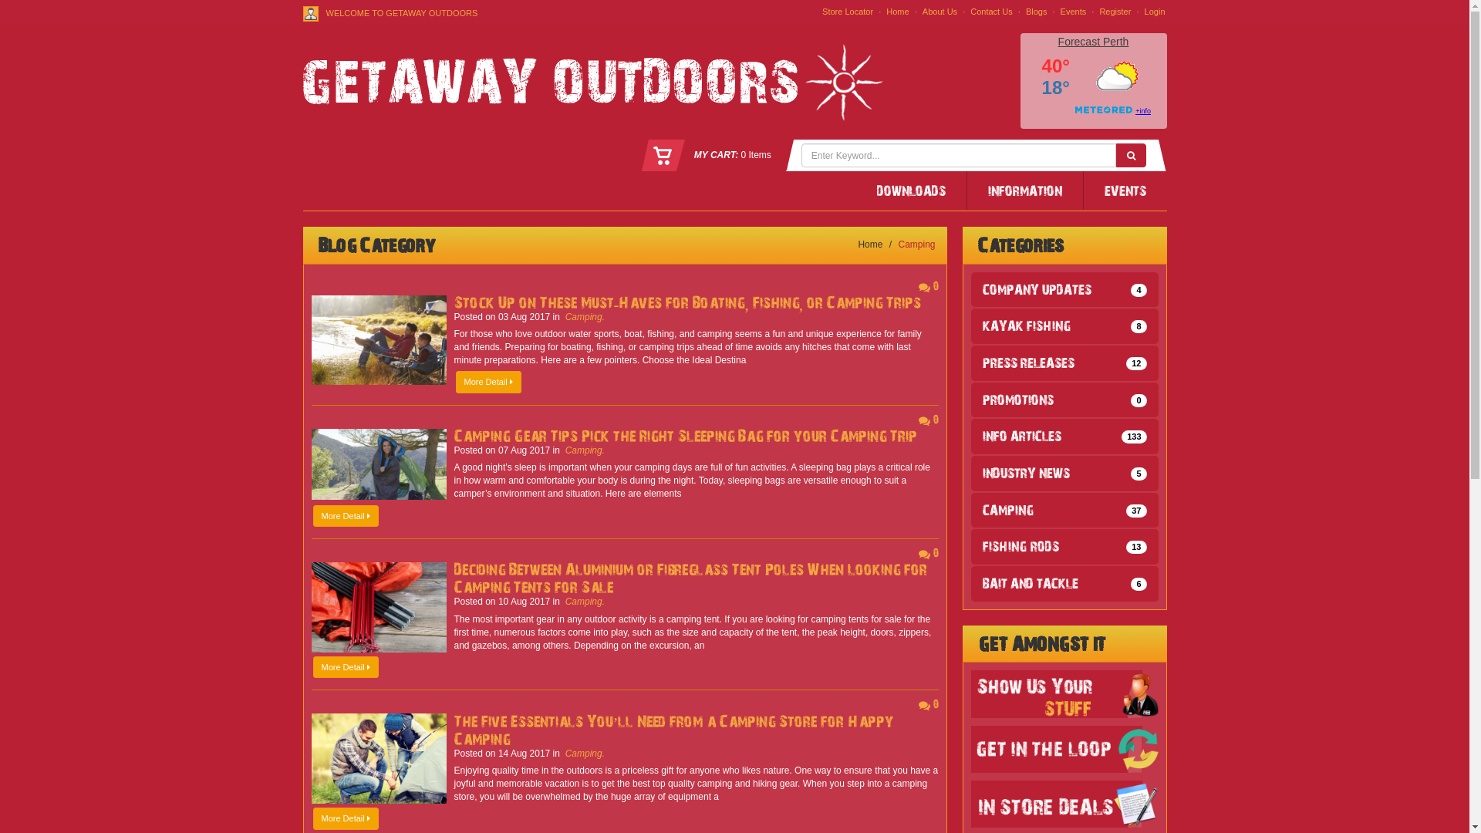 Image resolution: width=1481 pixels, height=833 pixels. What do you see at coordinates (928, 420) in the screenshot?
I see `0` at bounding box center [928, 420].